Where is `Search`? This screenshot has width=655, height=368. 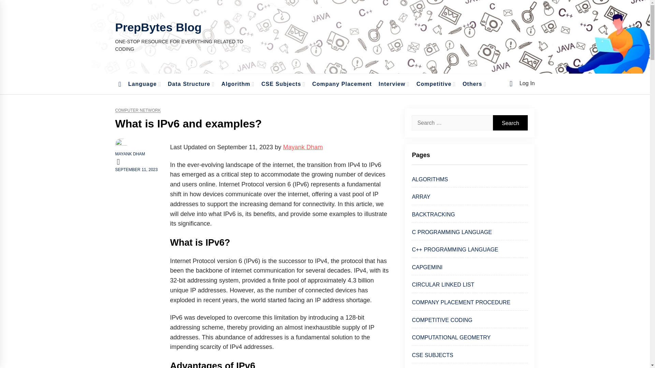 Search is located at coordinates (510, 123).